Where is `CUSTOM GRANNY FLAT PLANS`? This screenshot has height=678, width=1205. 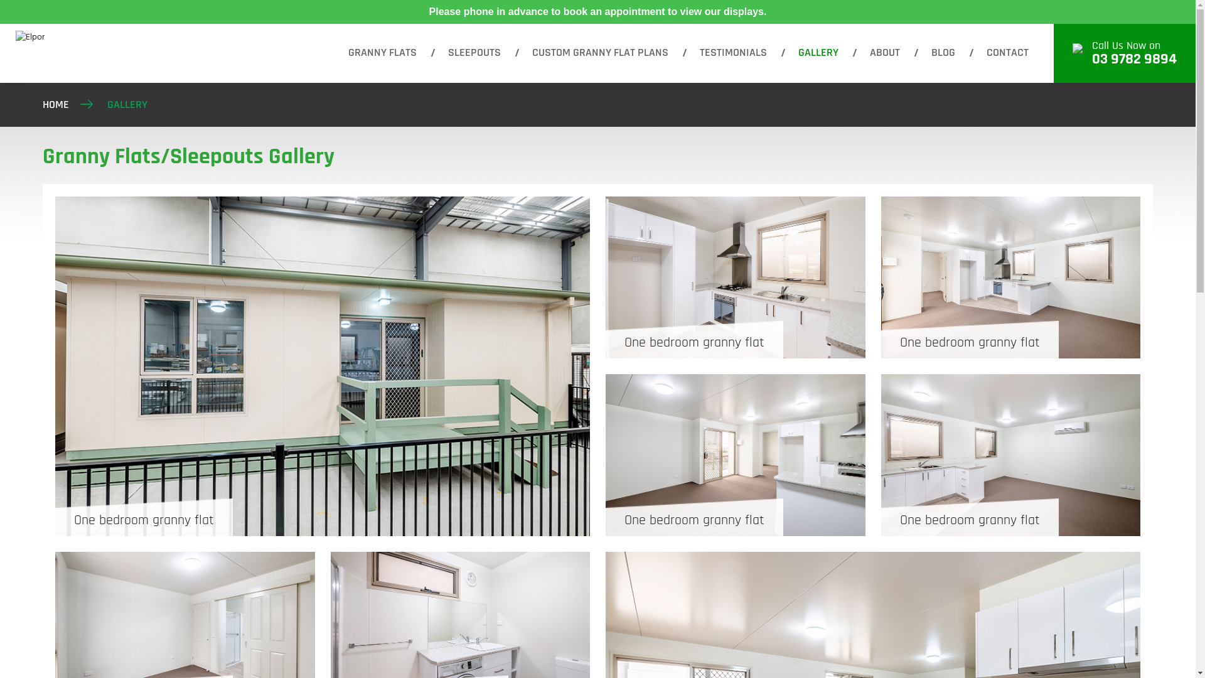 CUSTOM GRANNY FLAT PLANS is located at coordinates (600, 53).